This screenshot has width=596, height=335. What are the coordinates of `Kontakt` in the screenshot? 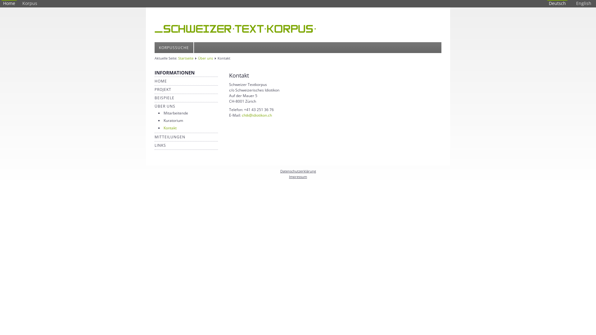 It's located at (170, 128).